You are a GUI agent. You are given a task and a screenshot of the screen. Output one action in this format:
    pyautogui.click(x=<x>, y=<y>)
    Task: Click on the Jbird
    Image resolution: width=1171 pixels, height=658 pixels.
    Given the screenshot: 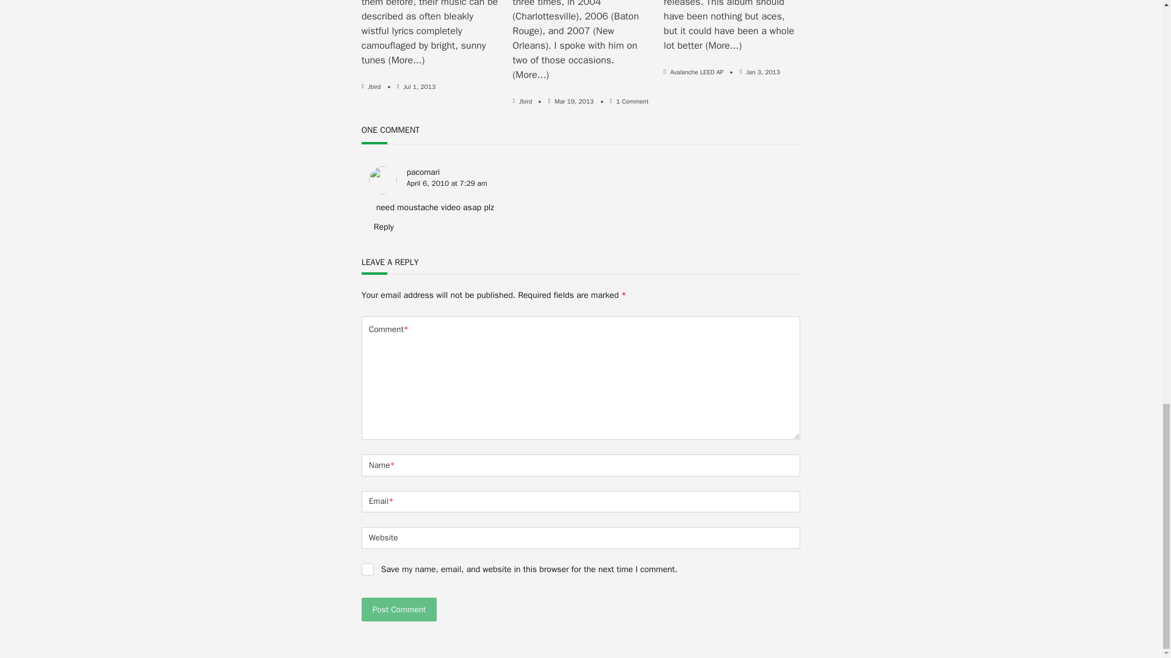 What is the action you would take?
    pyautogui.click(x=525, y=101)
    